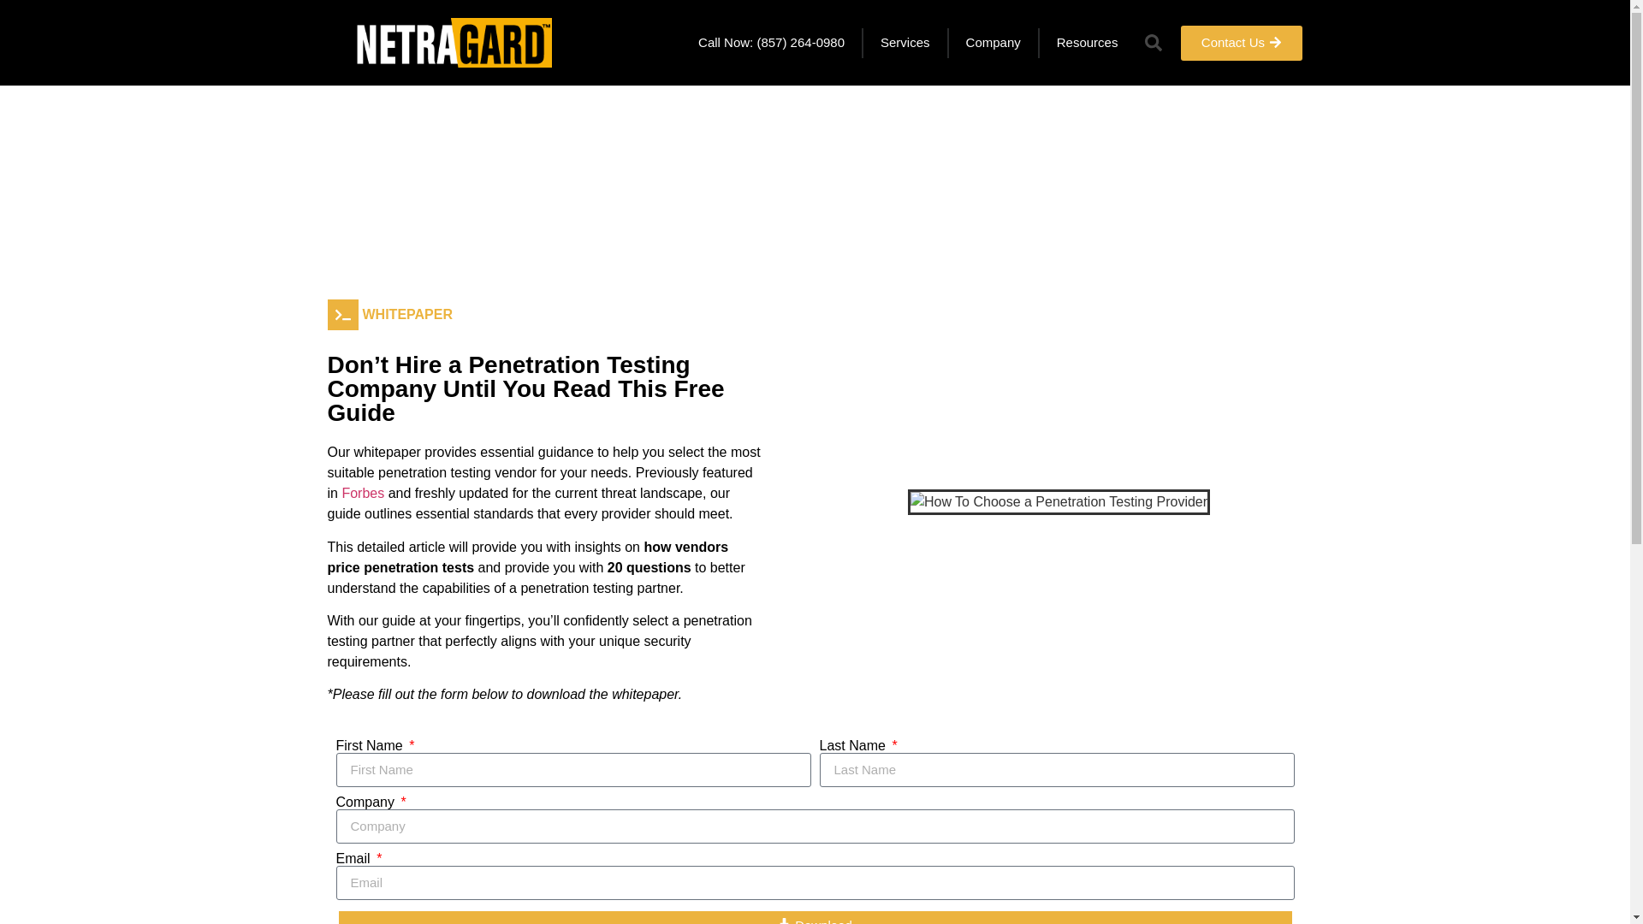 The image size is (1643, 924). What do you see at coordinates (905, 43) in the screenshot?
I see `Services` at bounding box center [905, 43].